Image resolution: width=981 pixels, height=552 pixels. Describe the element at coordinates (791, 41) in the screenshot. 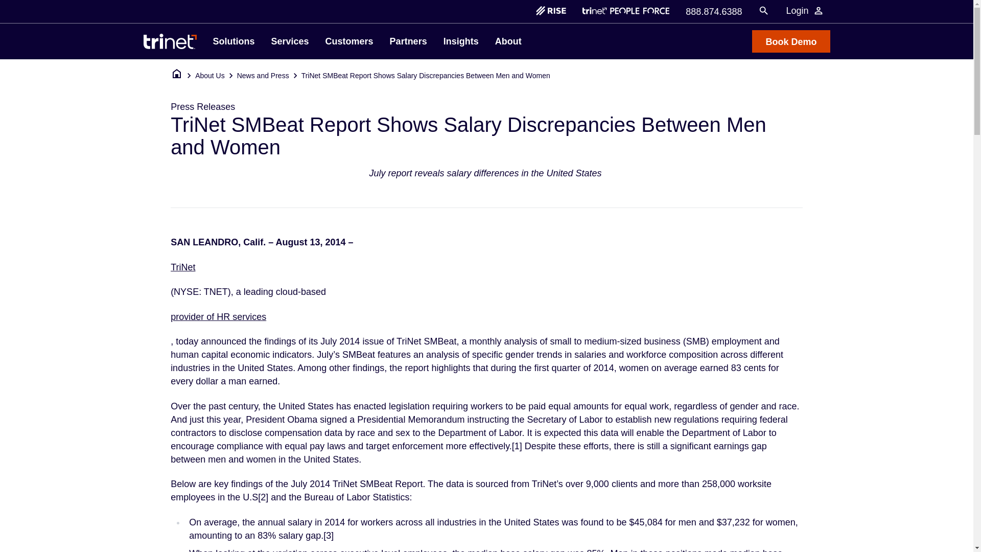

I see `Book Demo` at that location.